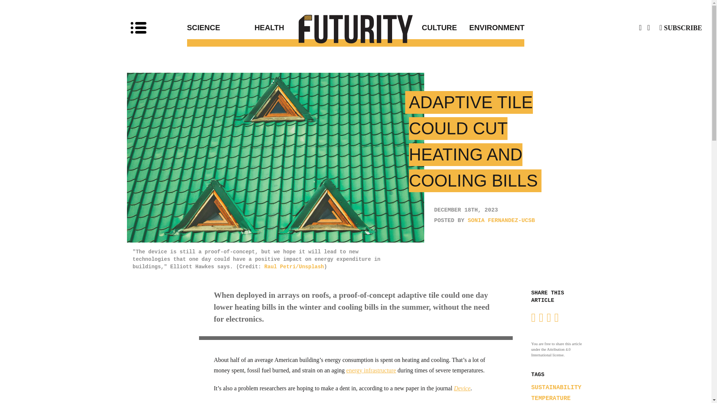  I want to click on CULTURE, so click(406, 28).